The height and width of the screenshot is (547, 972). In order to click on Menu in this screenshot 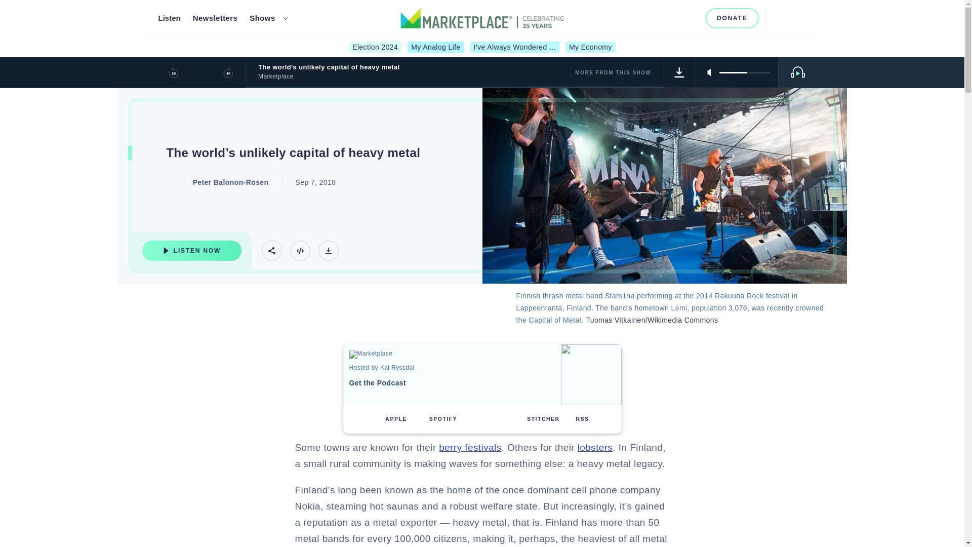, I will do `click(800, 18)`.